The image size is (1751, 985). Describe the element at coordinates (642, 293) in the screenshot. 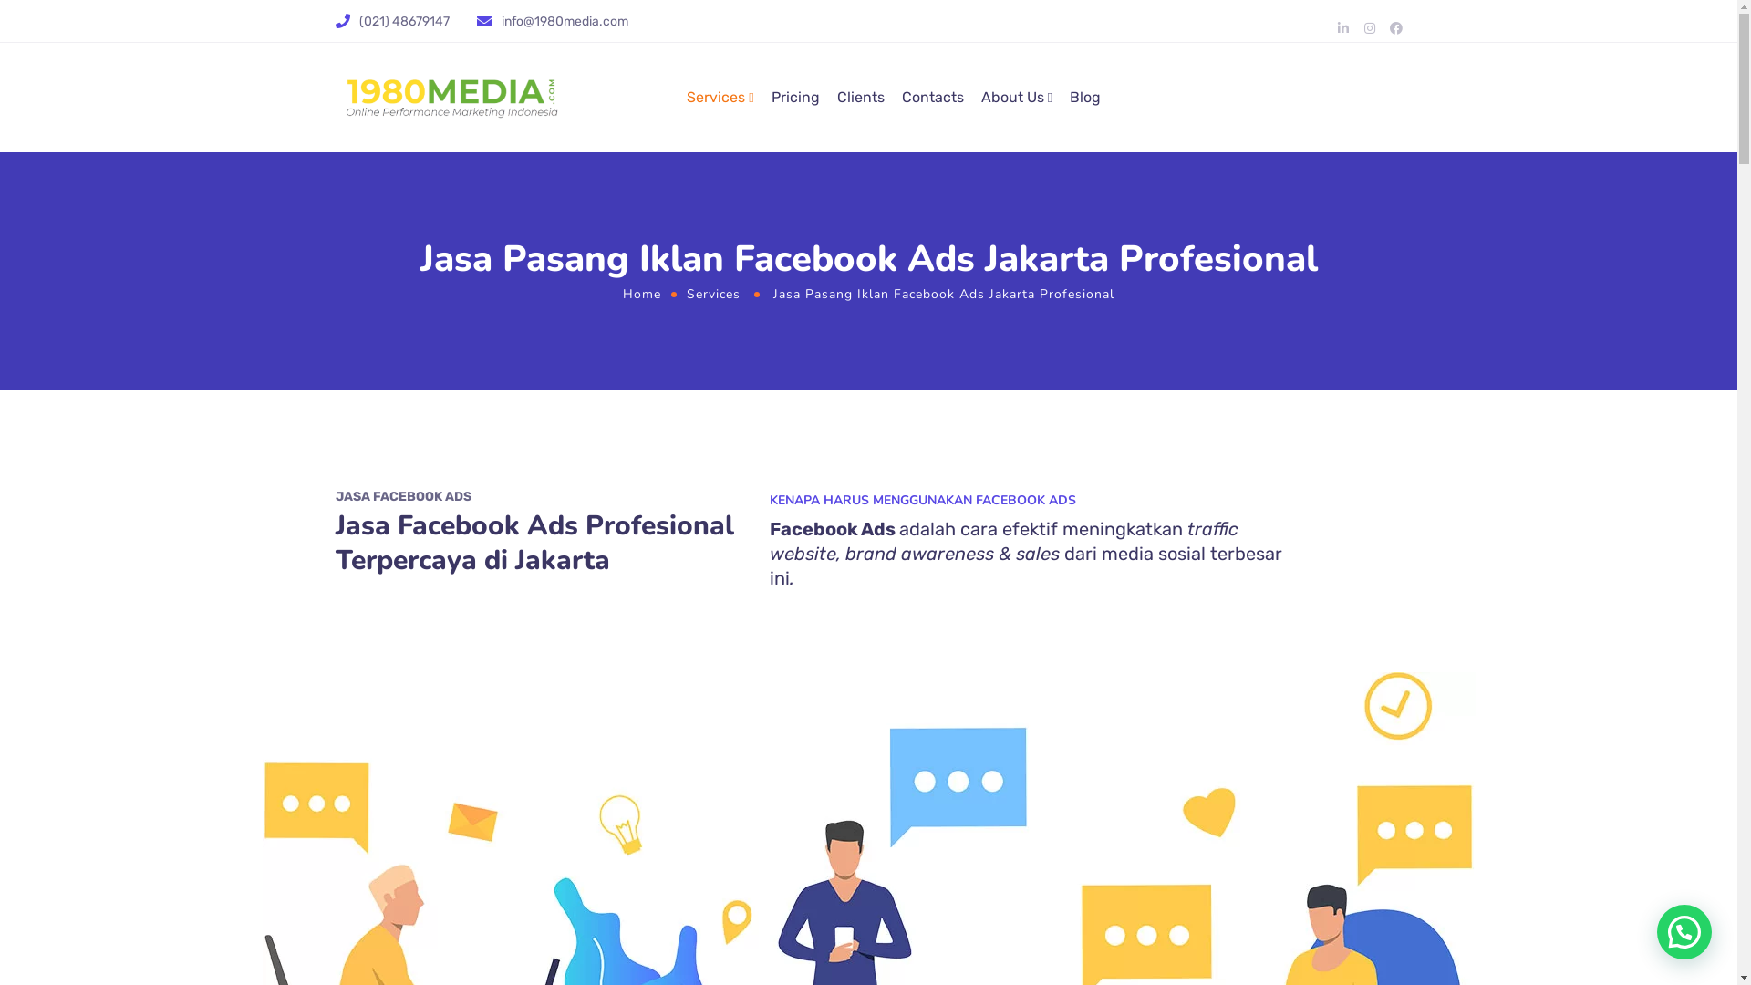

I see `Home` at that location.